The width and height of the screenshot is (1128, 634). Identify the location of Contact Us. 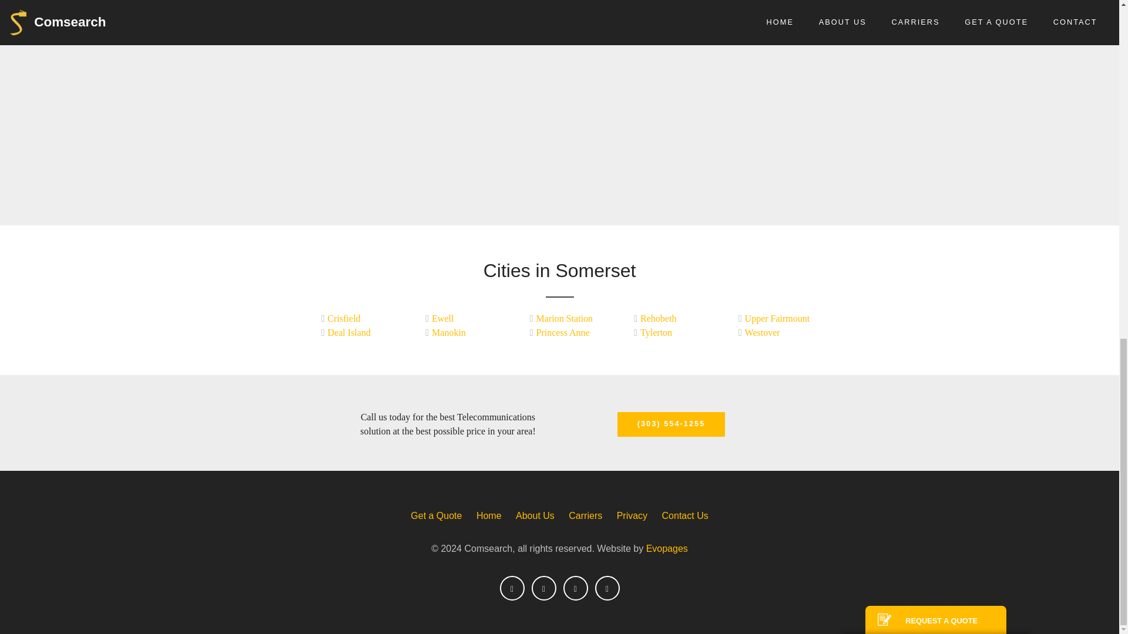
(685, 515).